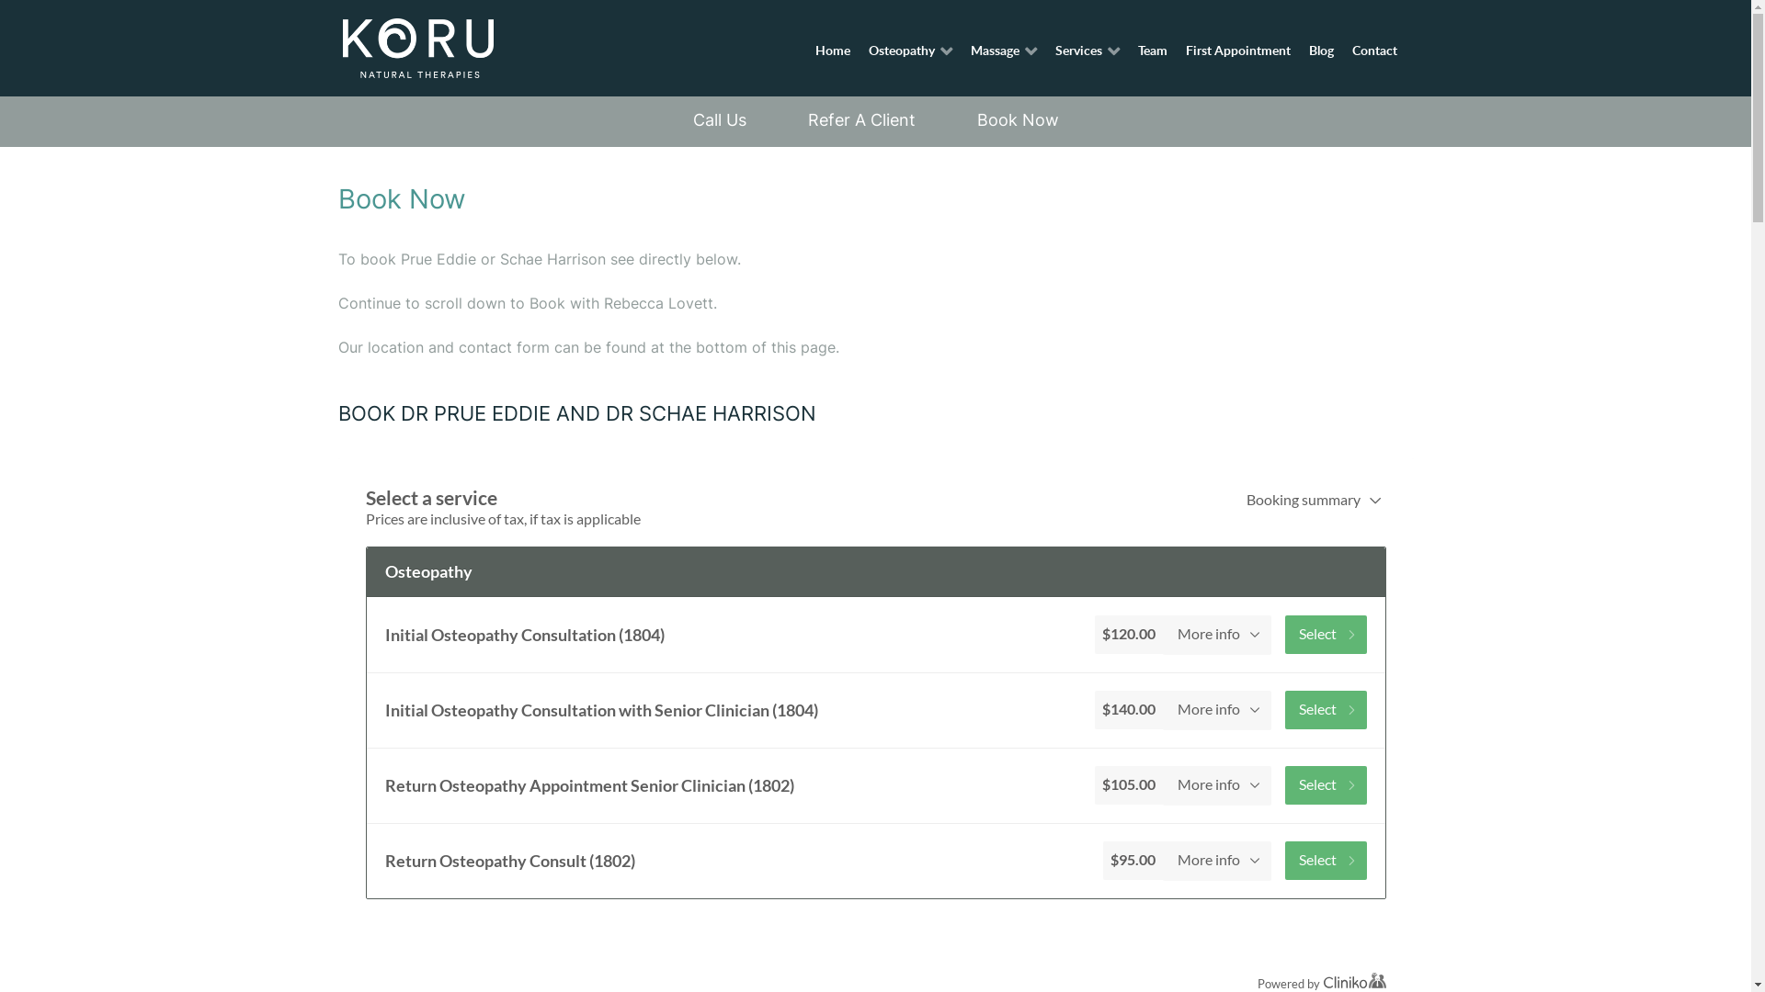 Image resolution: width=1765 pixels, height=992 pixels. I want to click on First Appointment, so click(1237, 50).